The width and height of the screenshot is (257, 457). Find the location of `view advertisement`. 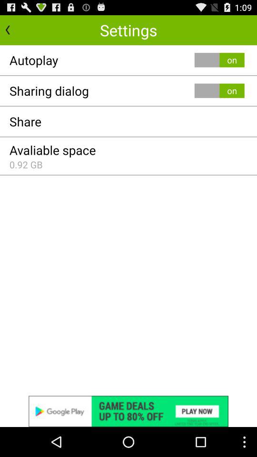

view advertisement is located at coordinates (128, 411).